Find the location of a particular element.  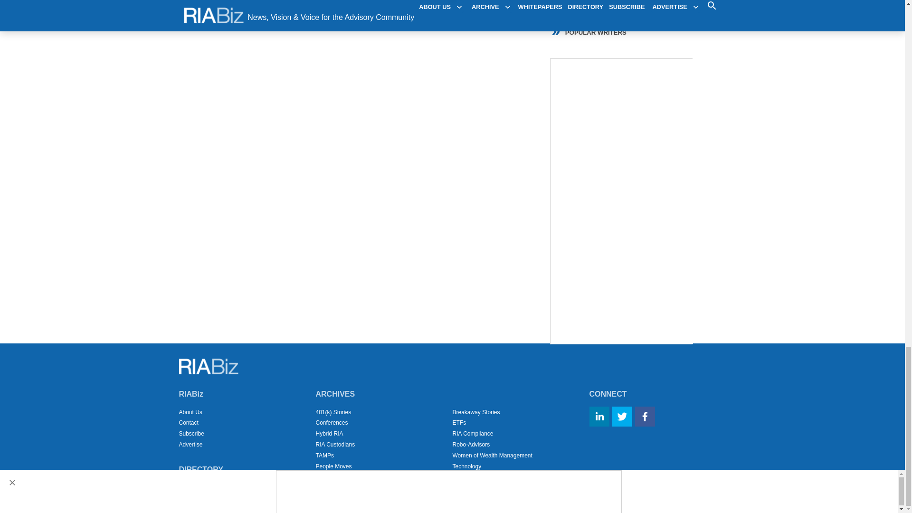

Hybrid RIA is located at coordinates (329, 434).